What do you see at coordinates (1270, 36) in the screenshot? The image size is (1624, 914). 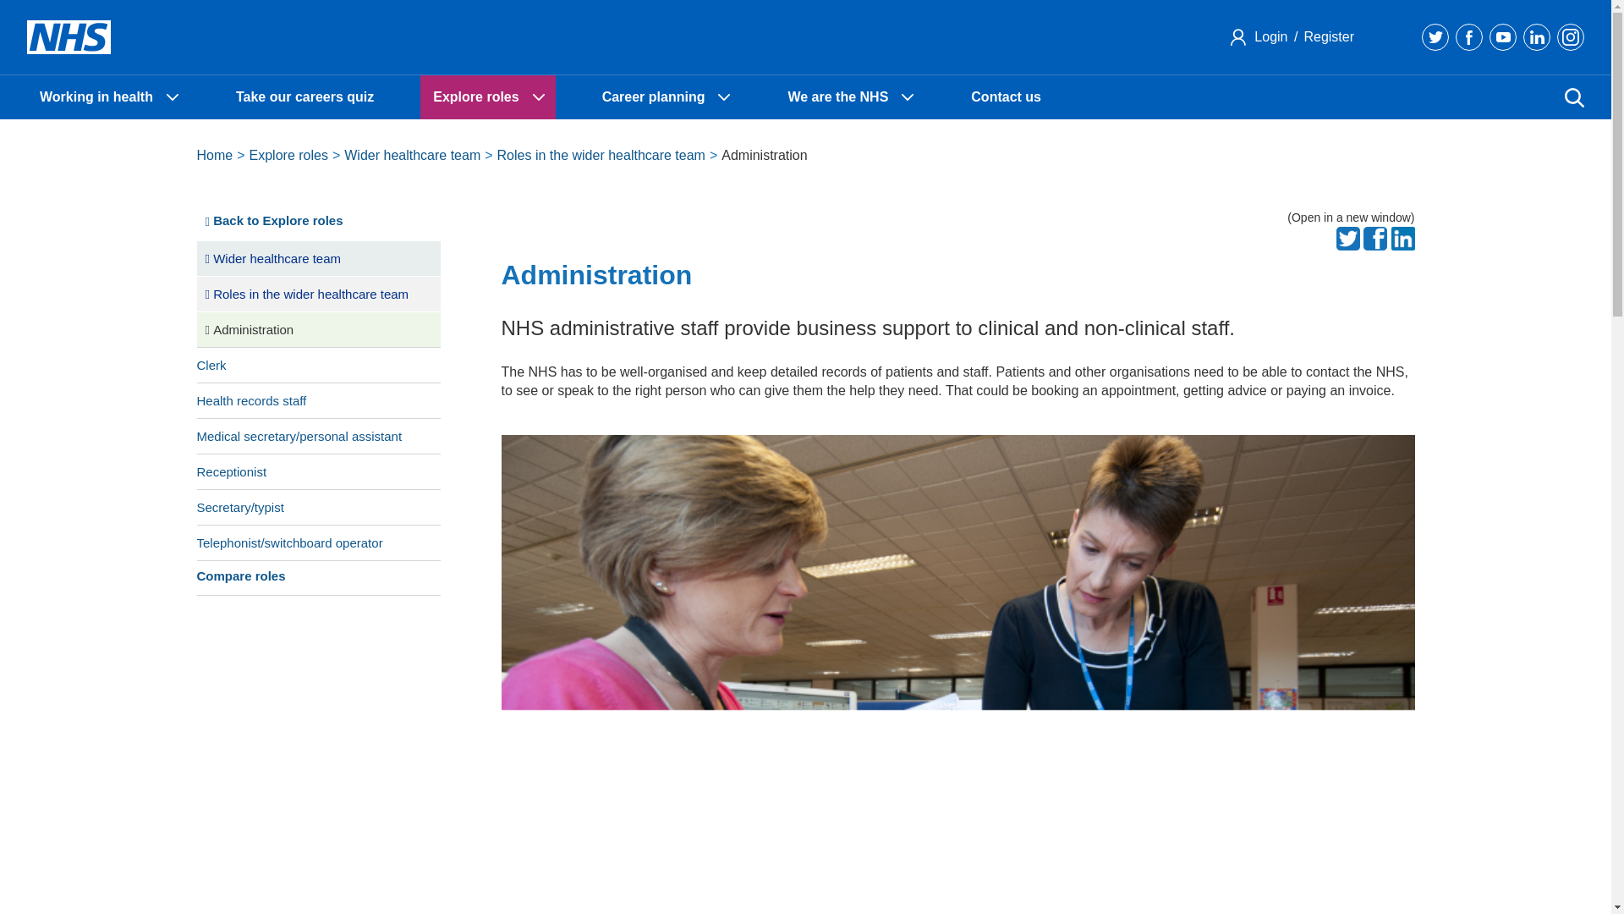 I see `Login` at bounding box center [1270, 36].